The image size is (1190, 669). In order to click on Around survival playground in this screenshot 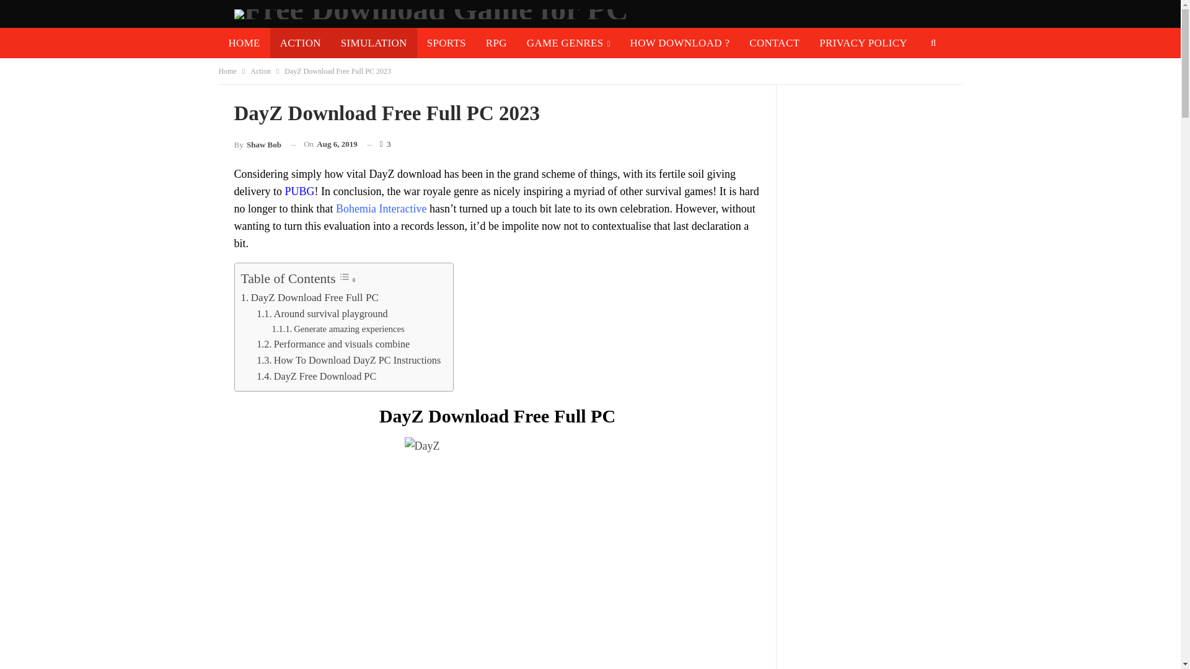, I will do `click(322, 313)`.